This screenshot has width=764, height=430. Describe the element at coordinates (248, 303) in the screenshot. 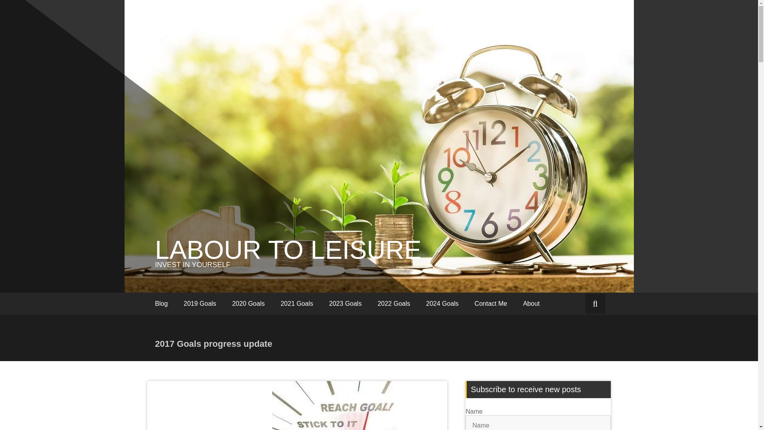

I see `2020 Goals` at that location.